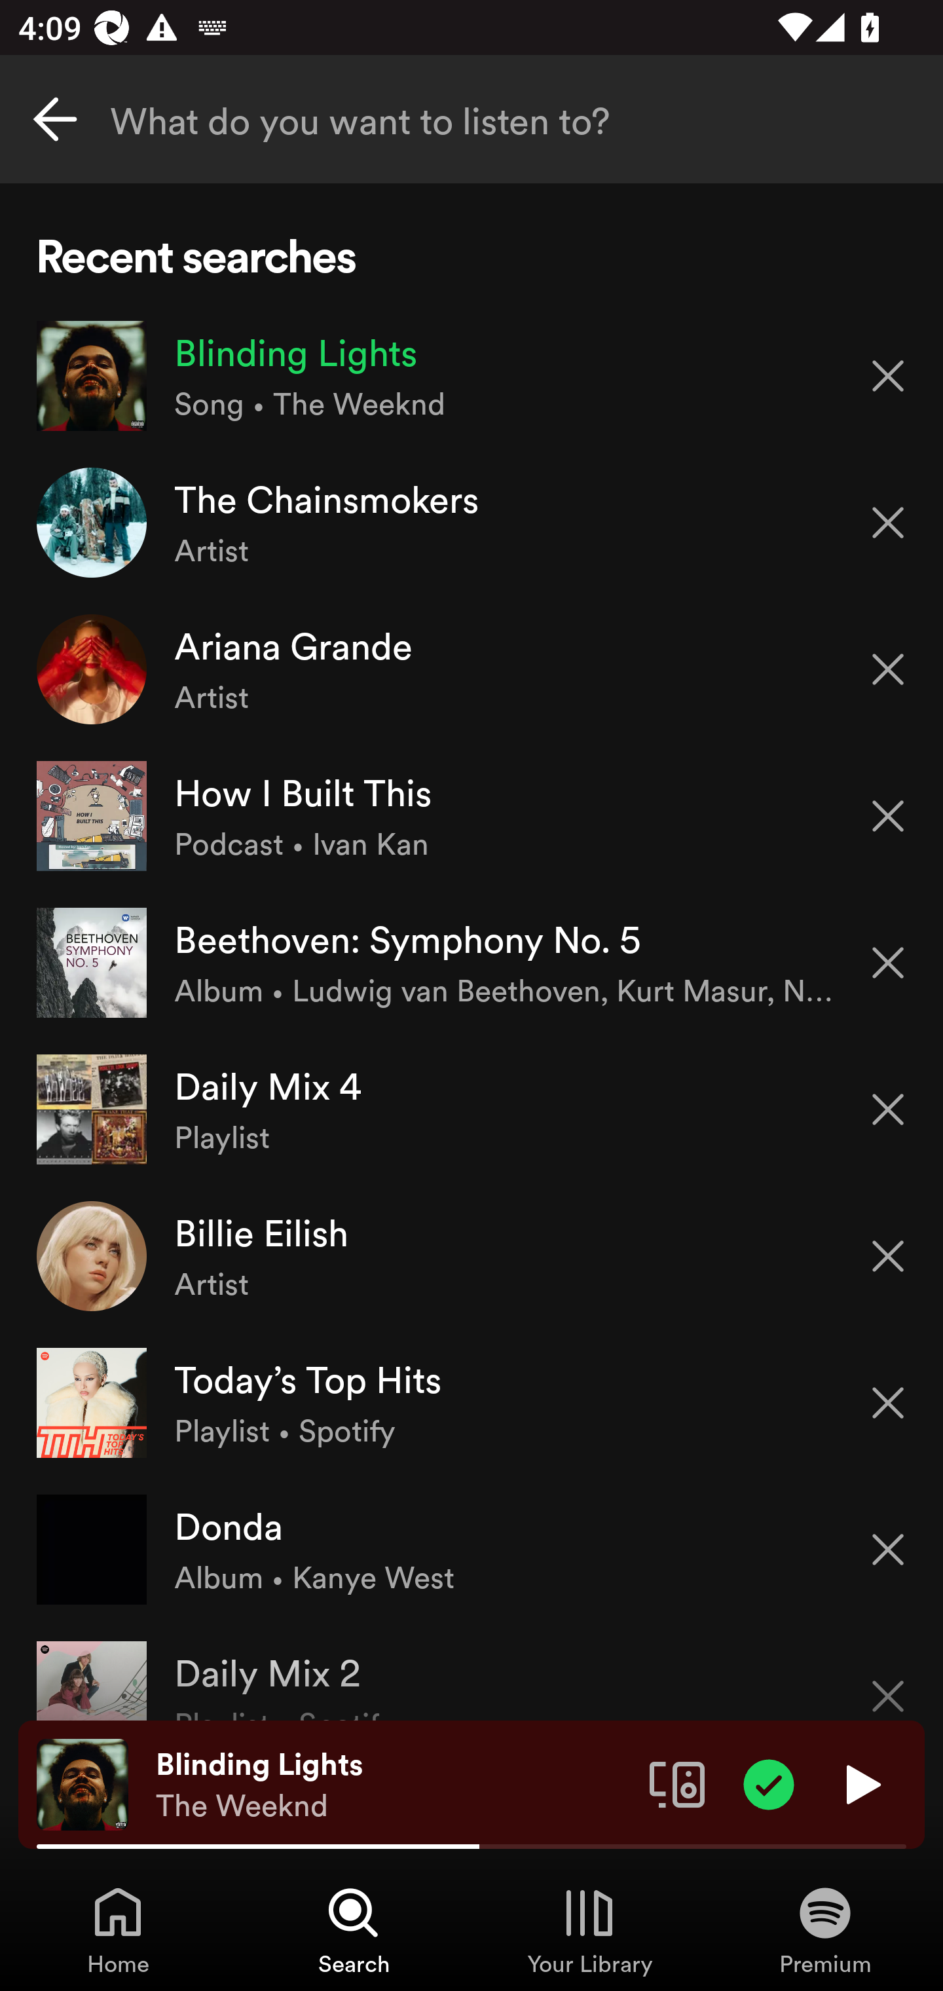 This screenshot has width=943, height=1991. What do you see at coordinates (888, 669) in the screenshot?
I see `Remove` at bounding box center [888, 669].